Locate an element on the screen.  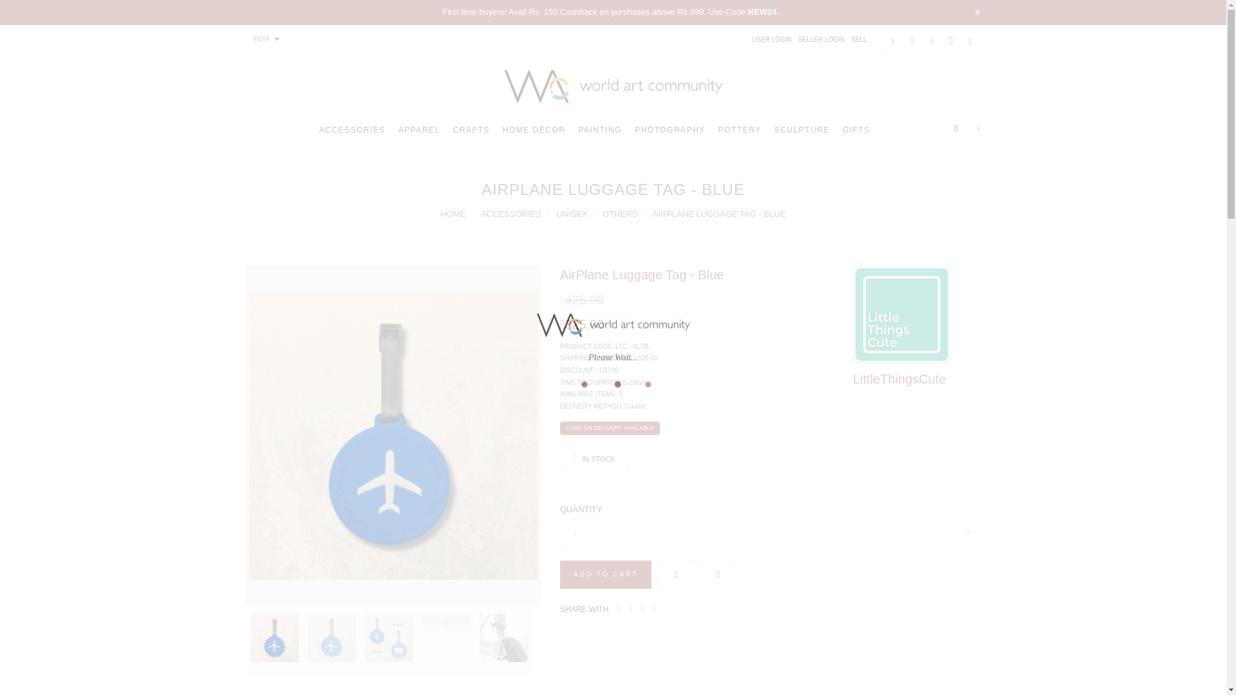
SELL is located at coordinates (859, 39).